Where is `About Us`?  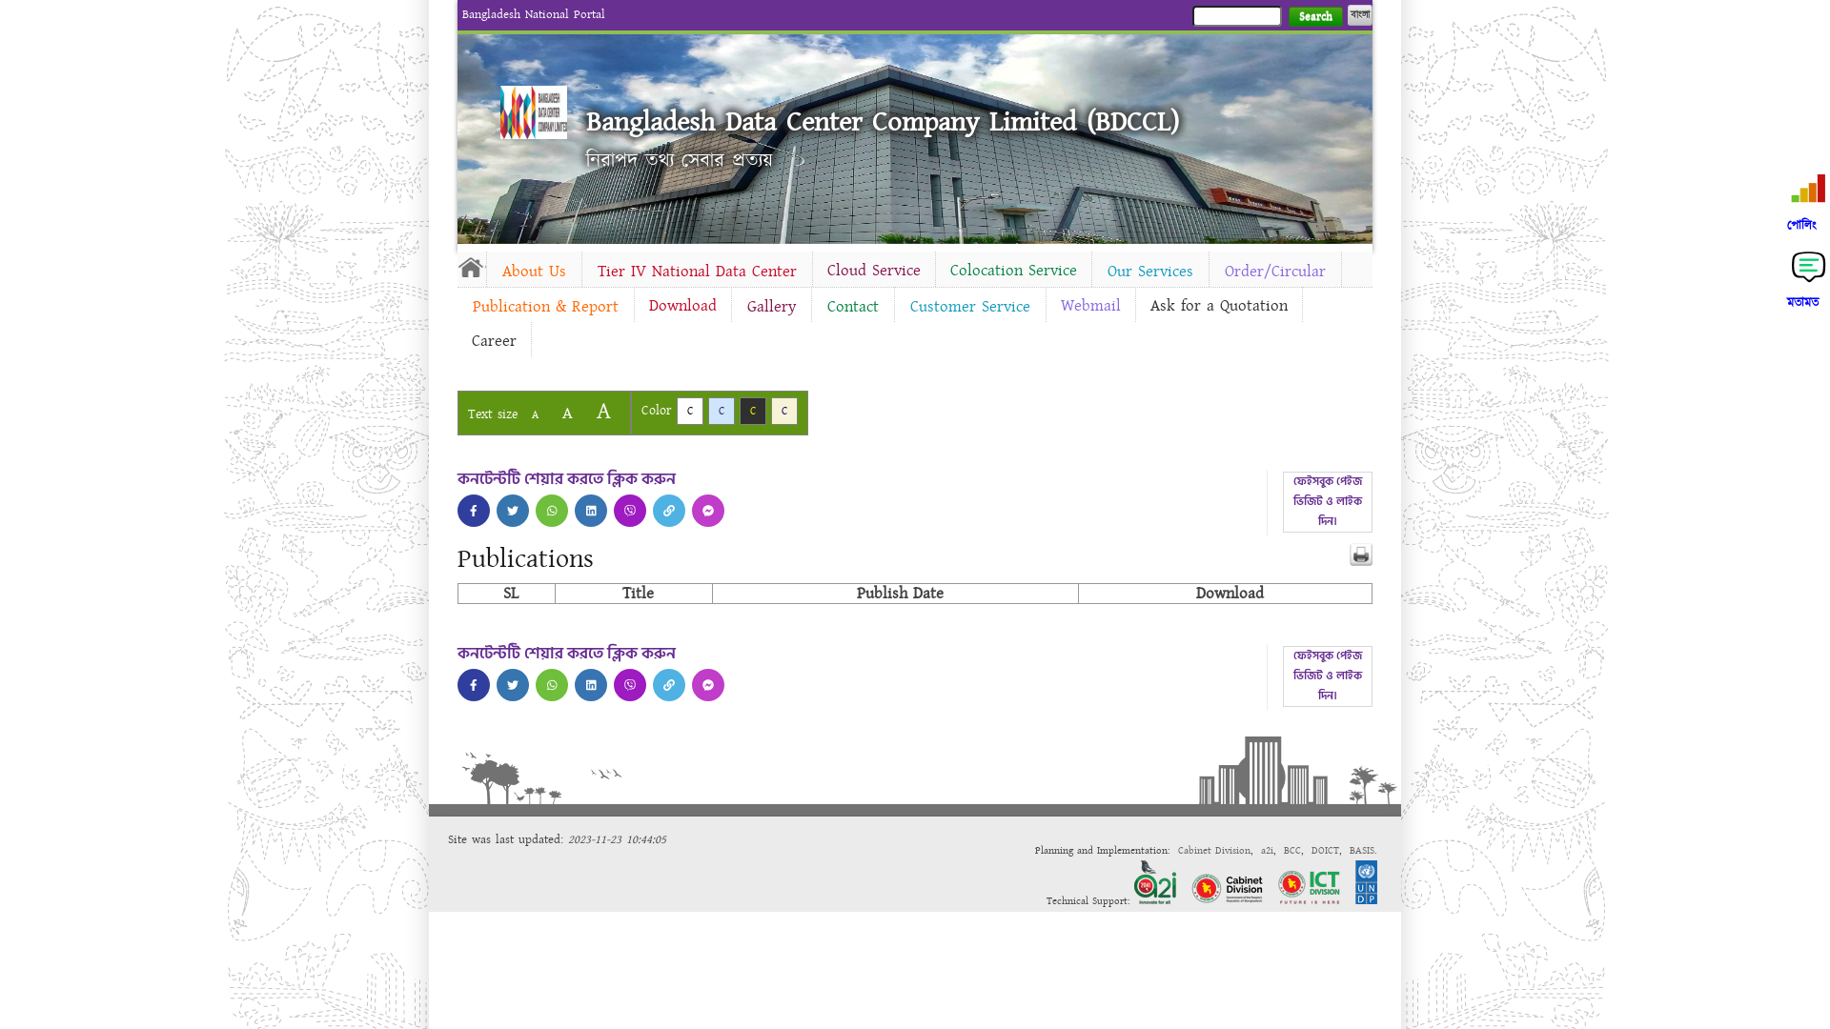 About Us is located at coordinates (534, 272).